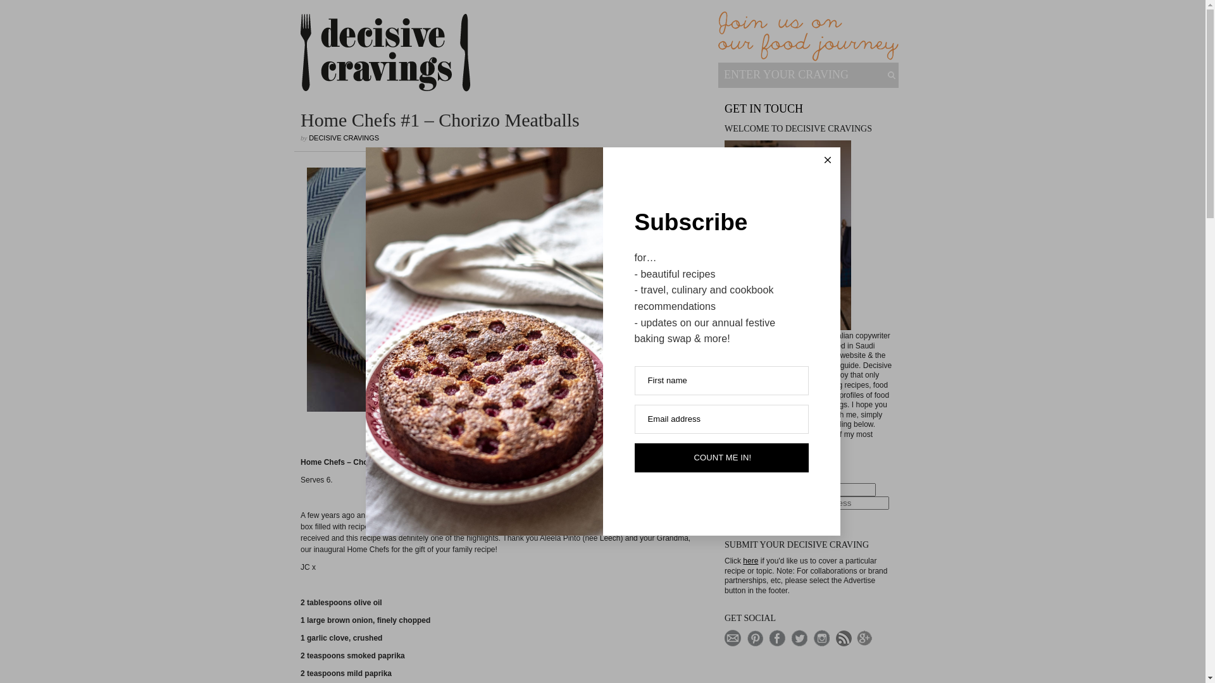 Image resolution: width=1215 pixels, height=683 pixels. What do you see at coordinates (744, 516) in the screenshot?
I see `Sign up` at bounding box center [744, 516].